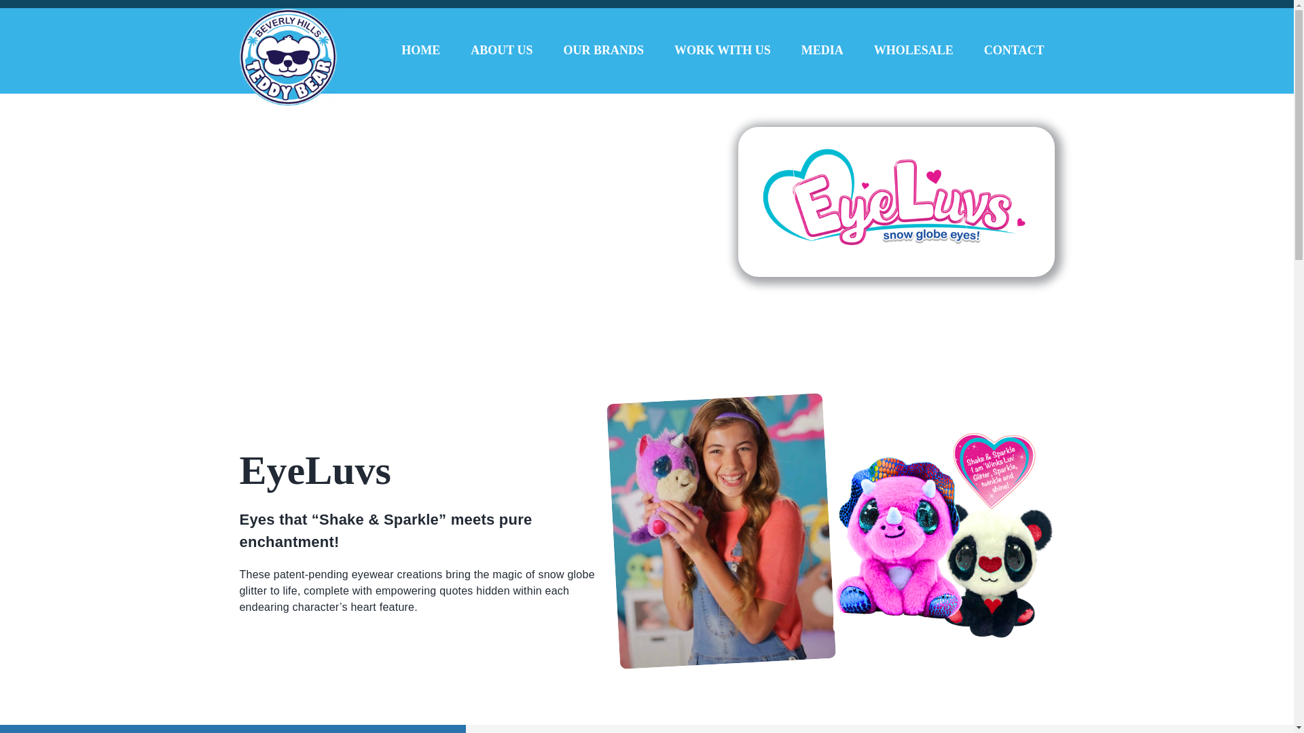  Describe the element at coordinates (331, 170) in the screenshot. I see `Our Brands:` at that location.